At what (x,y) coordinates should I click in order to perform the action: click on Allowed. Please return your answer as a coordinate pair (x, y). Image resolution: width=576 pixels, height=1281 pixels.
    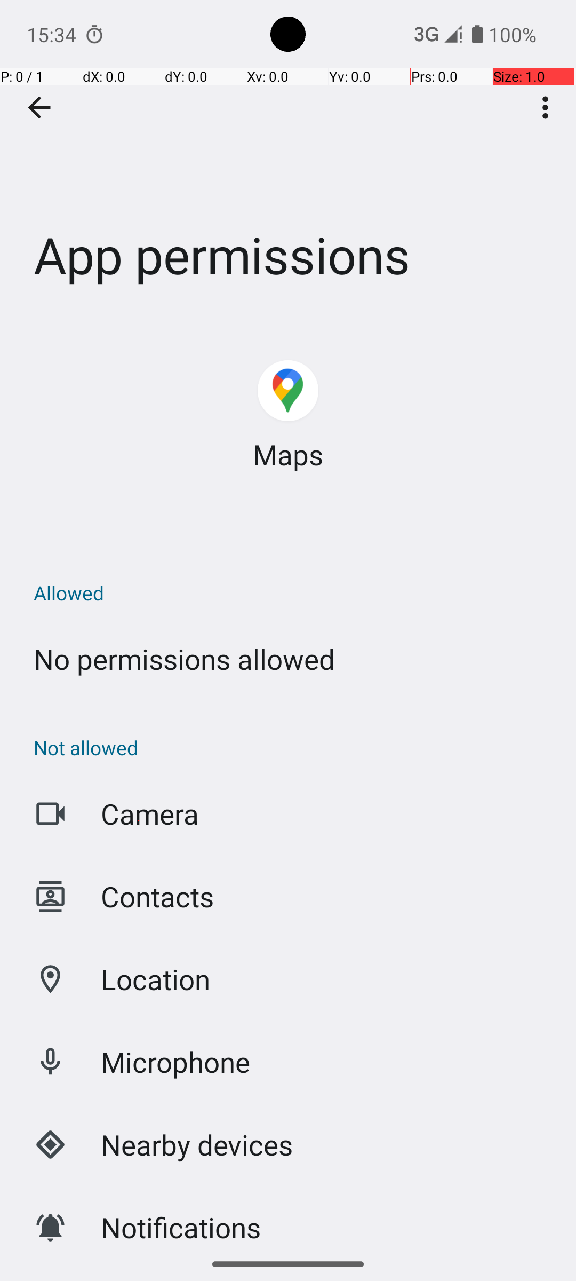
    Looking at the image, I should click on (293, 592).